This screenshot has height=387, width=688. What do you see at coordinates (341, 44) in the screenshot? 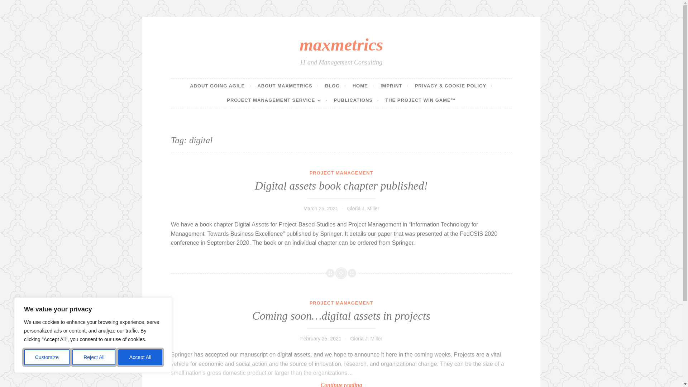
I see `maxmetrics` at bounding box center [341, 44].